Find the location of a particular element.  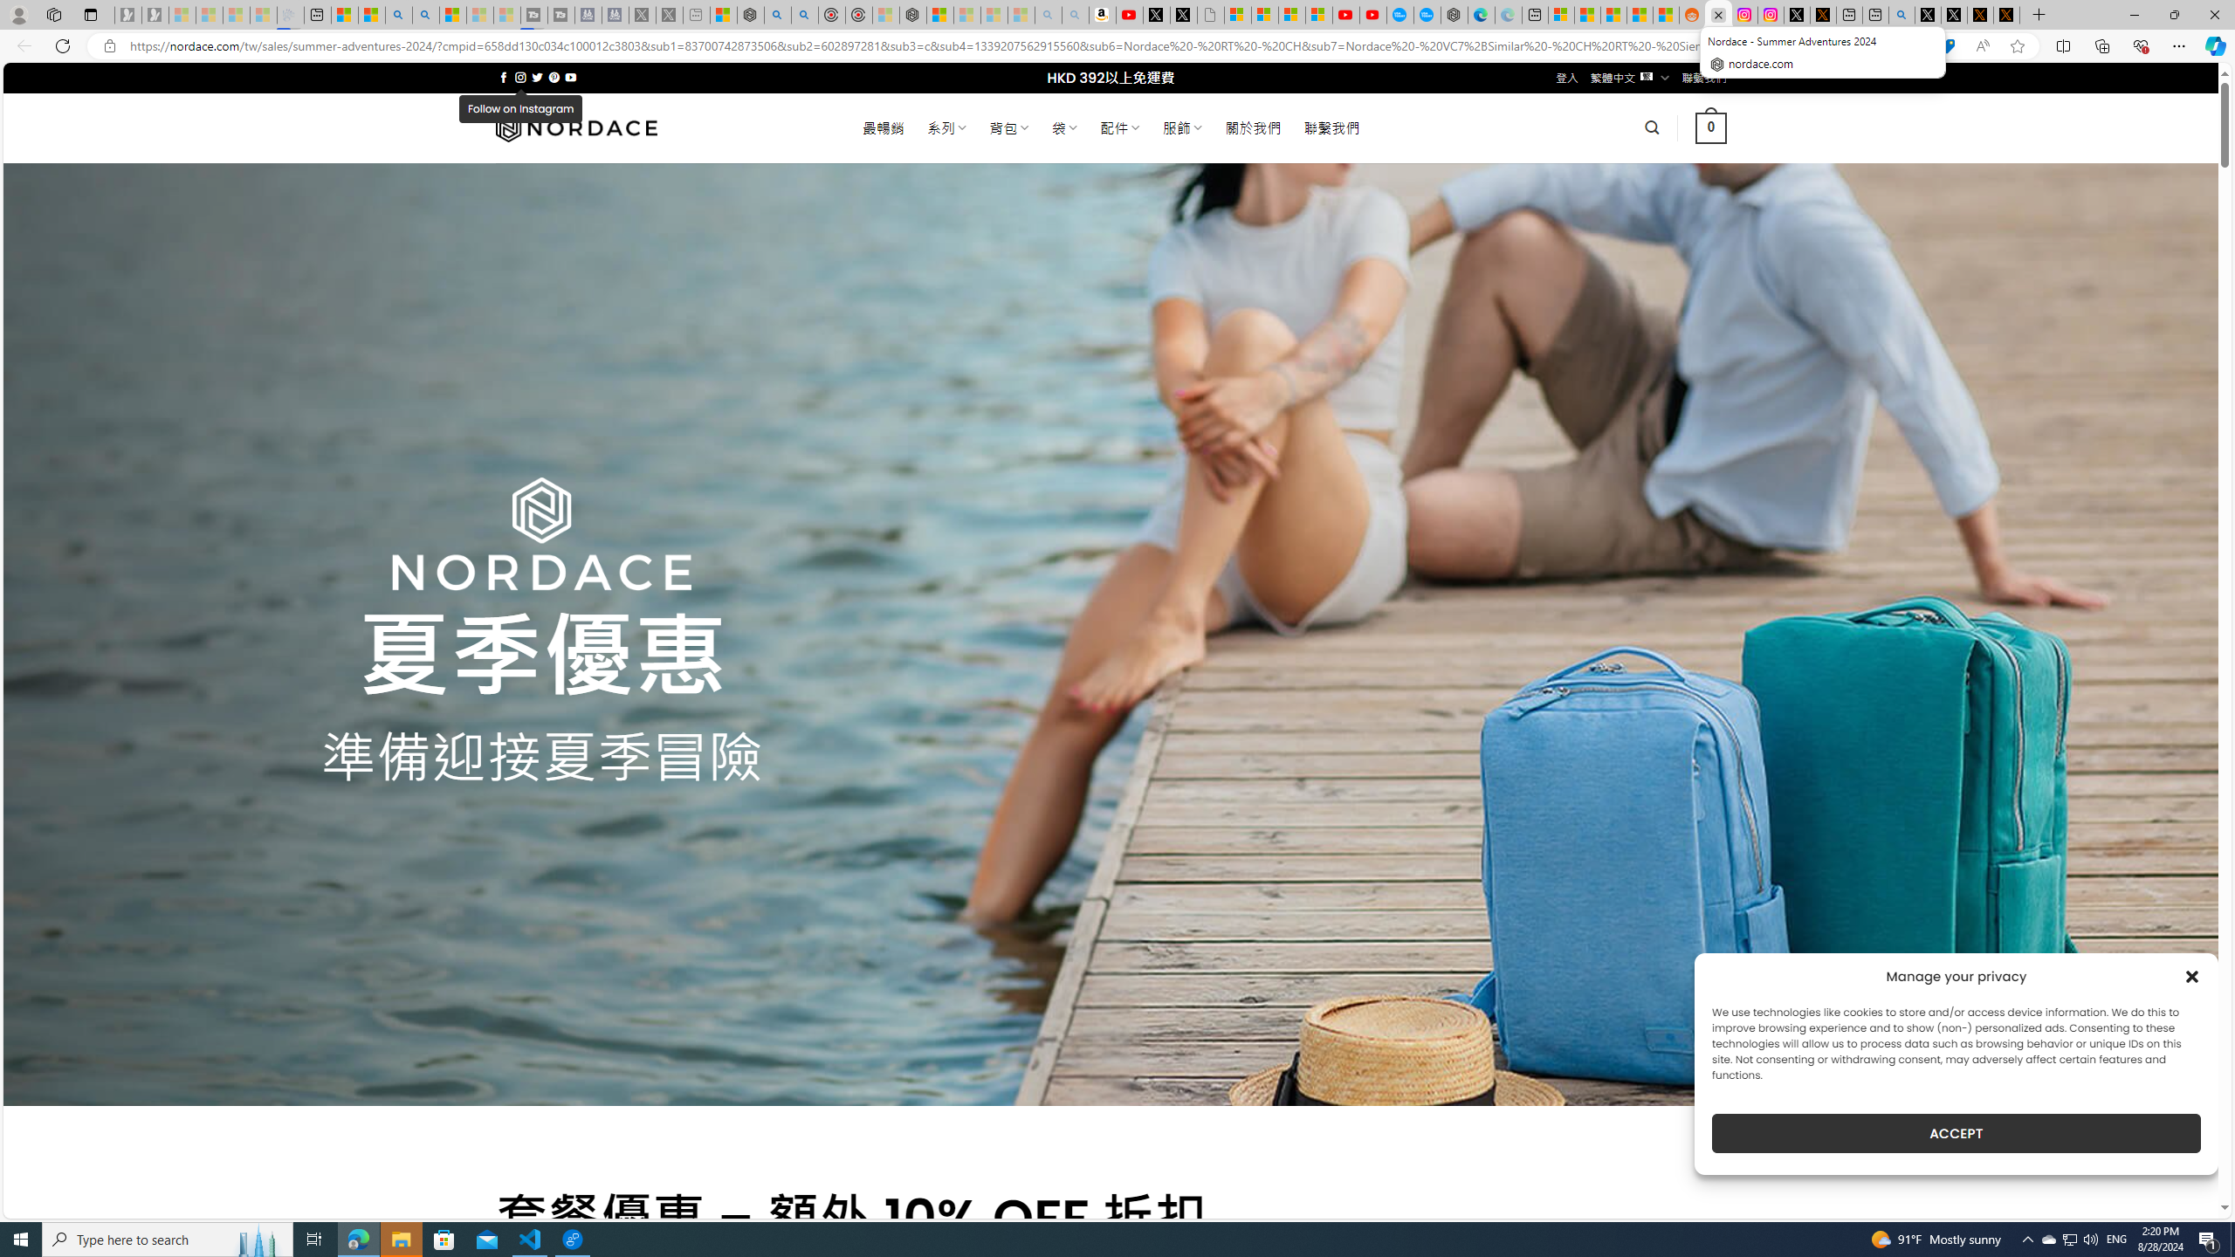

amazon - Search - Sleeping is located at coordinates (1049, 15).